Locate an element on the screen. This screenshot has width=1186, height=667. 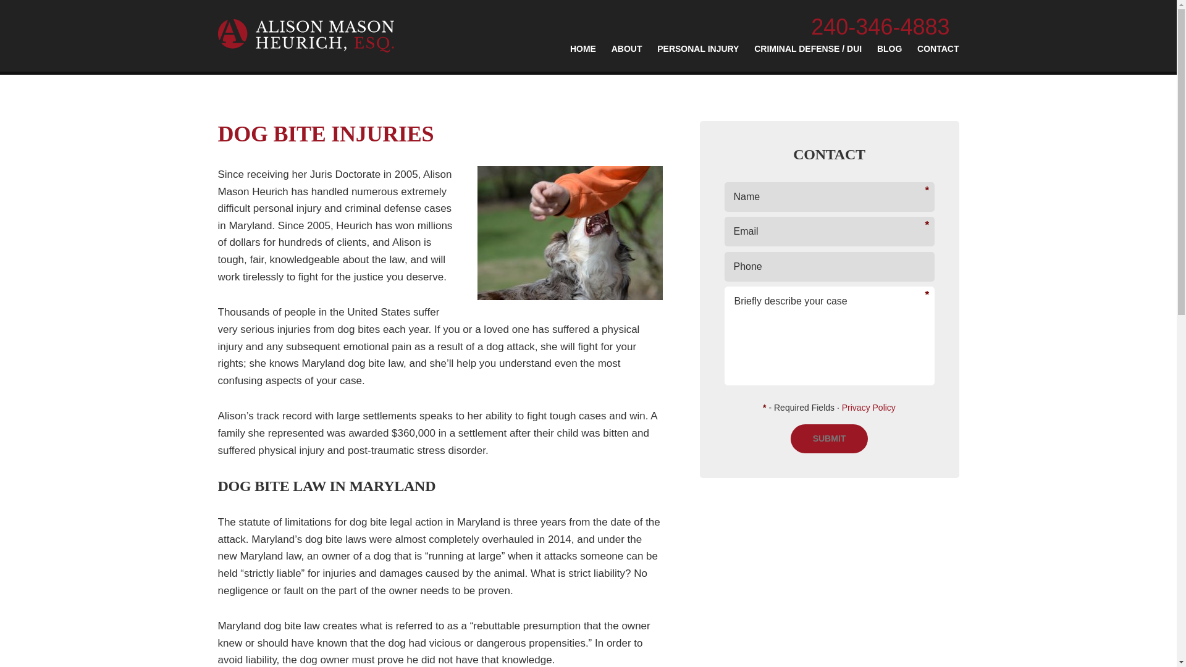
Alison Mason Heurich, Esq. is located at coordinates (305, 36).